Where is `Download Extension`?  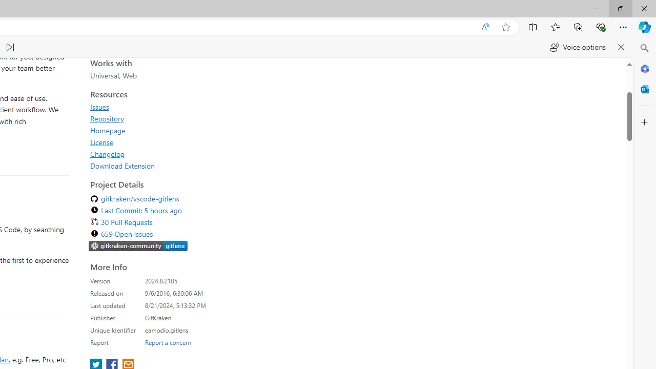
Download Extension is located at coordinates (122, 334).